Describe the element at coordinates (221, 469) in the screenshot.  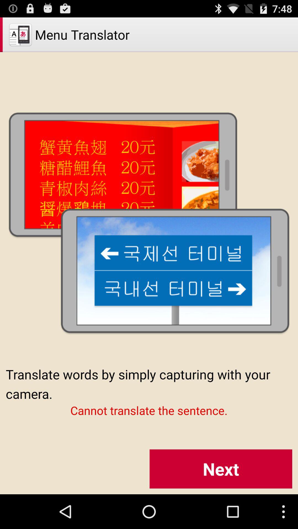
I see `open button at the bottom right corner` at that location.